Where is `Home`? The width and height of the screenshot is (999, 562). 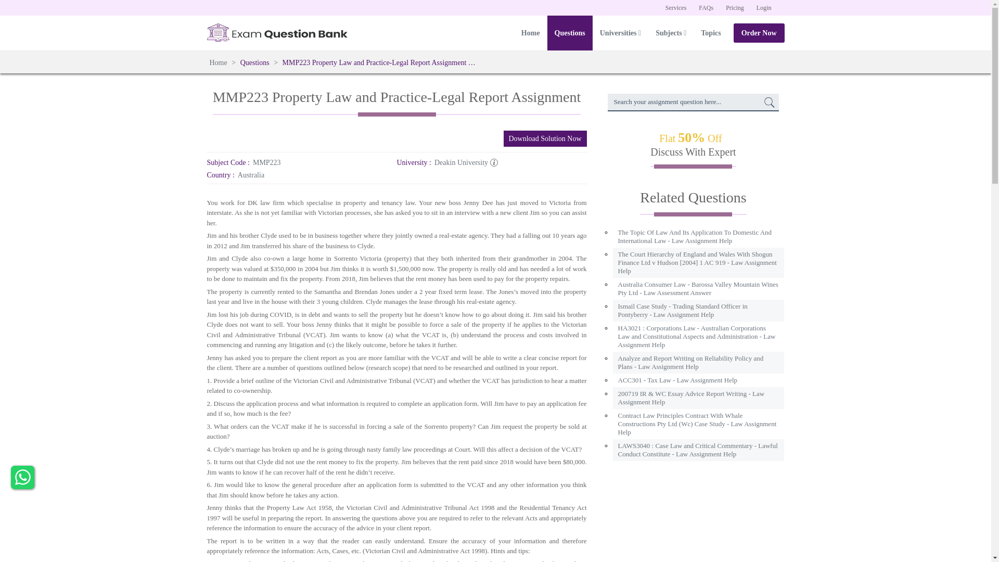 Home is located at coordinates (219, 62).